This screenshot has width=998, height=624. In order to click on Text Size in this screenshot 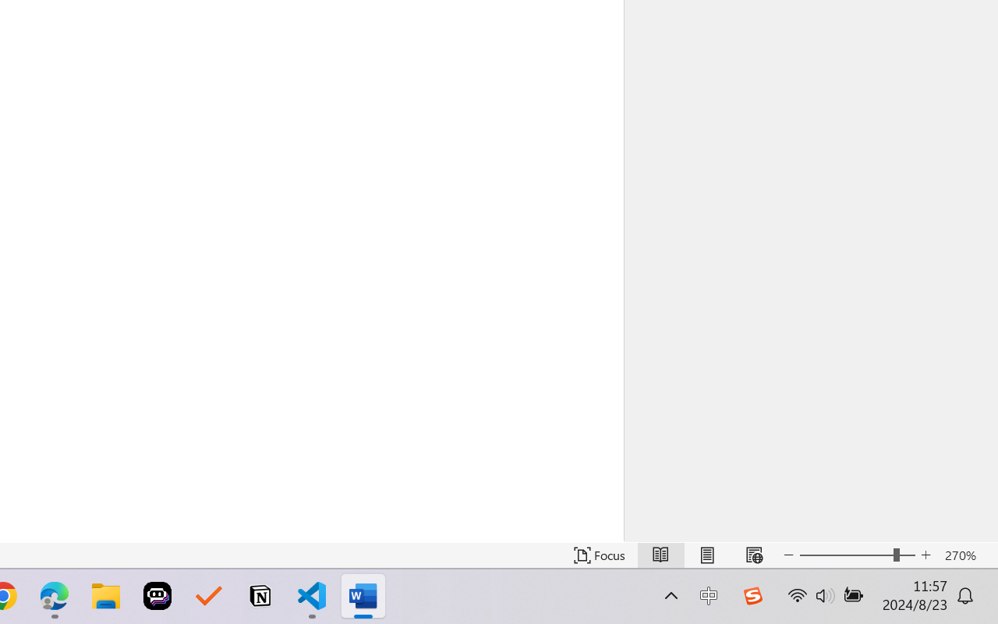, I will do `click(858, 555)`.